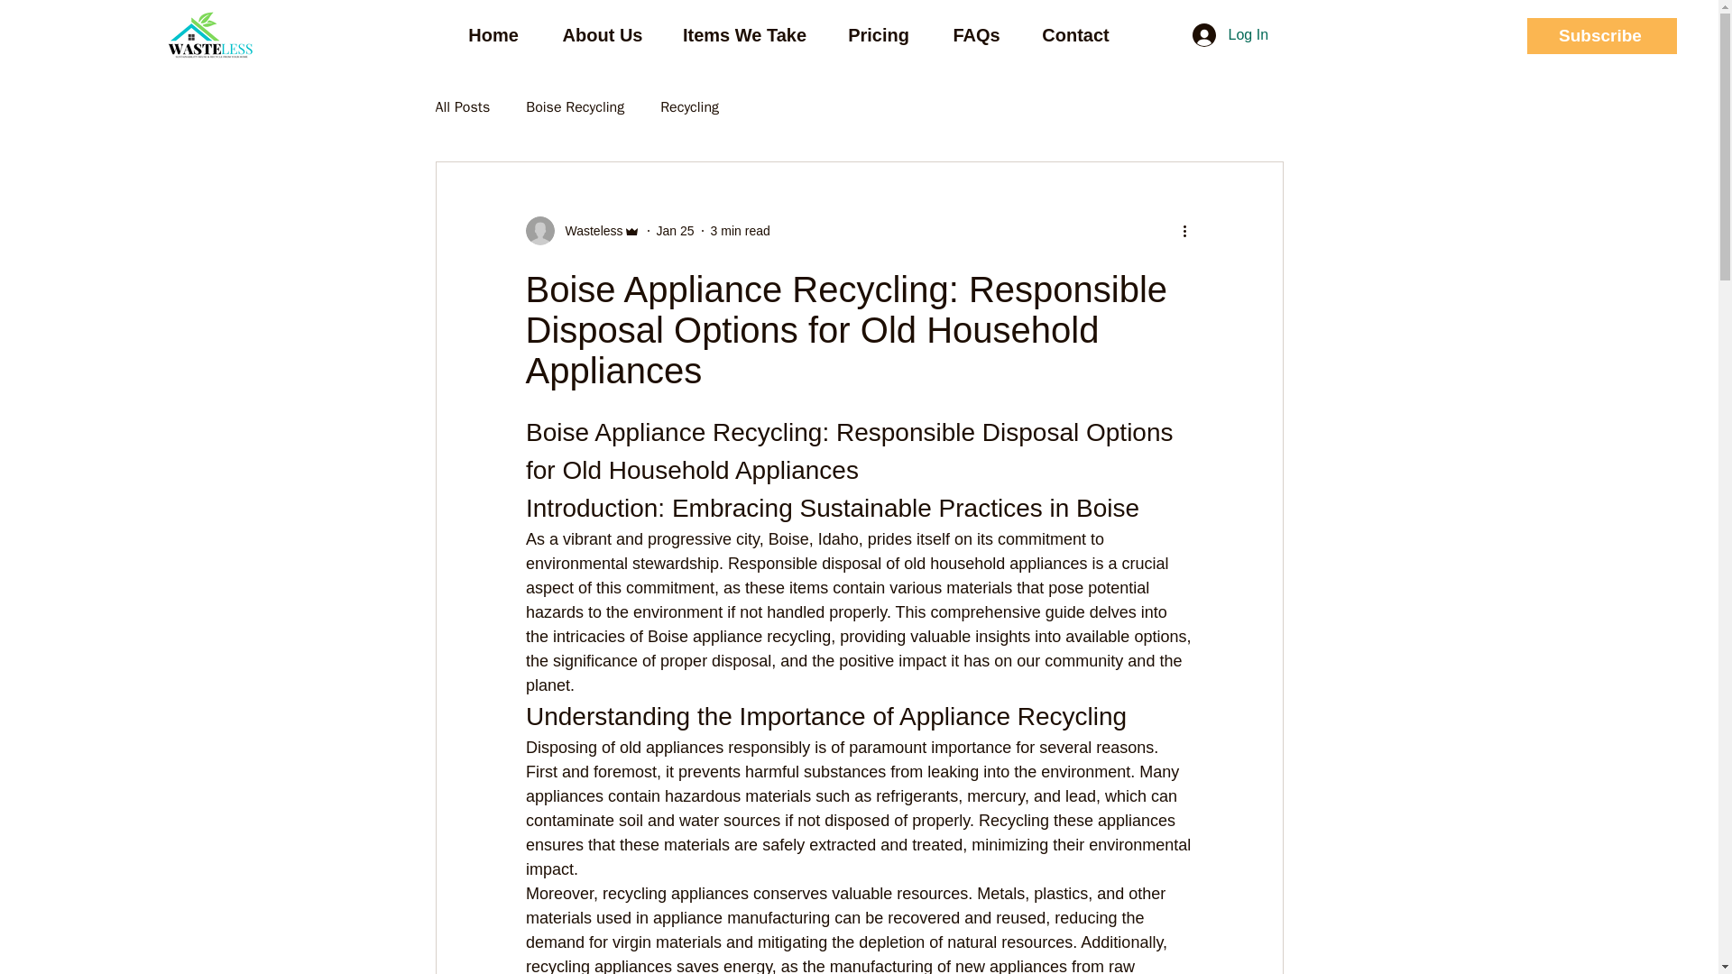 This screenshot has width=1732, height=974. What do you see at coordinates (1602, 36) in the screenshot?
I see `Subscribe` at bounding box center [1602, 36].